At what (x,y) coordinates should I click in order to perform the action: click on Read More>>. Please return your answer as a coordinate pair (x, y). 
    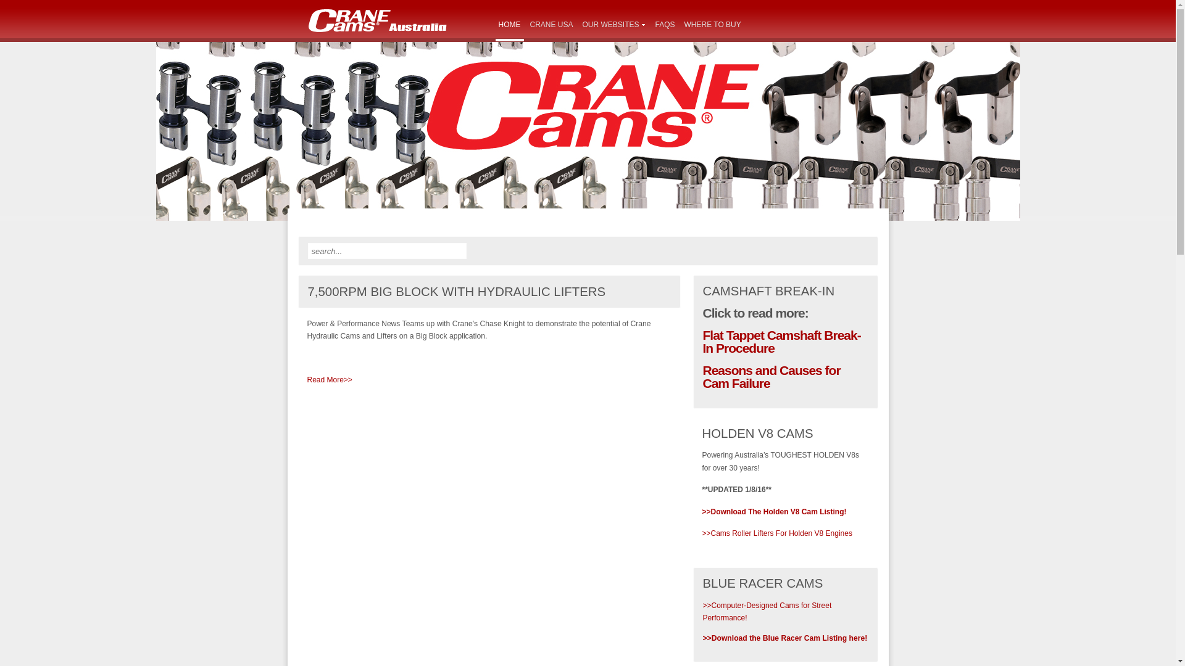
    Looking at the image, I should click on (330, 380).